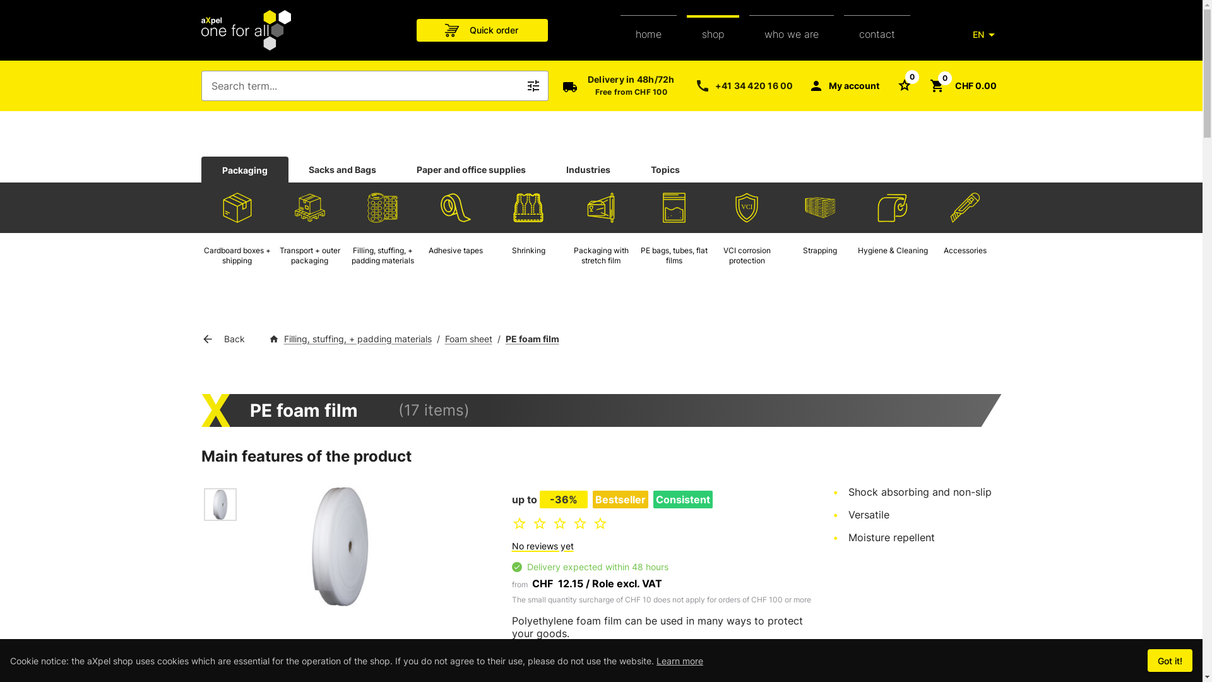 The image size is (1212, 682). I want to click on VCI corrosion protection, so click(747, 235).